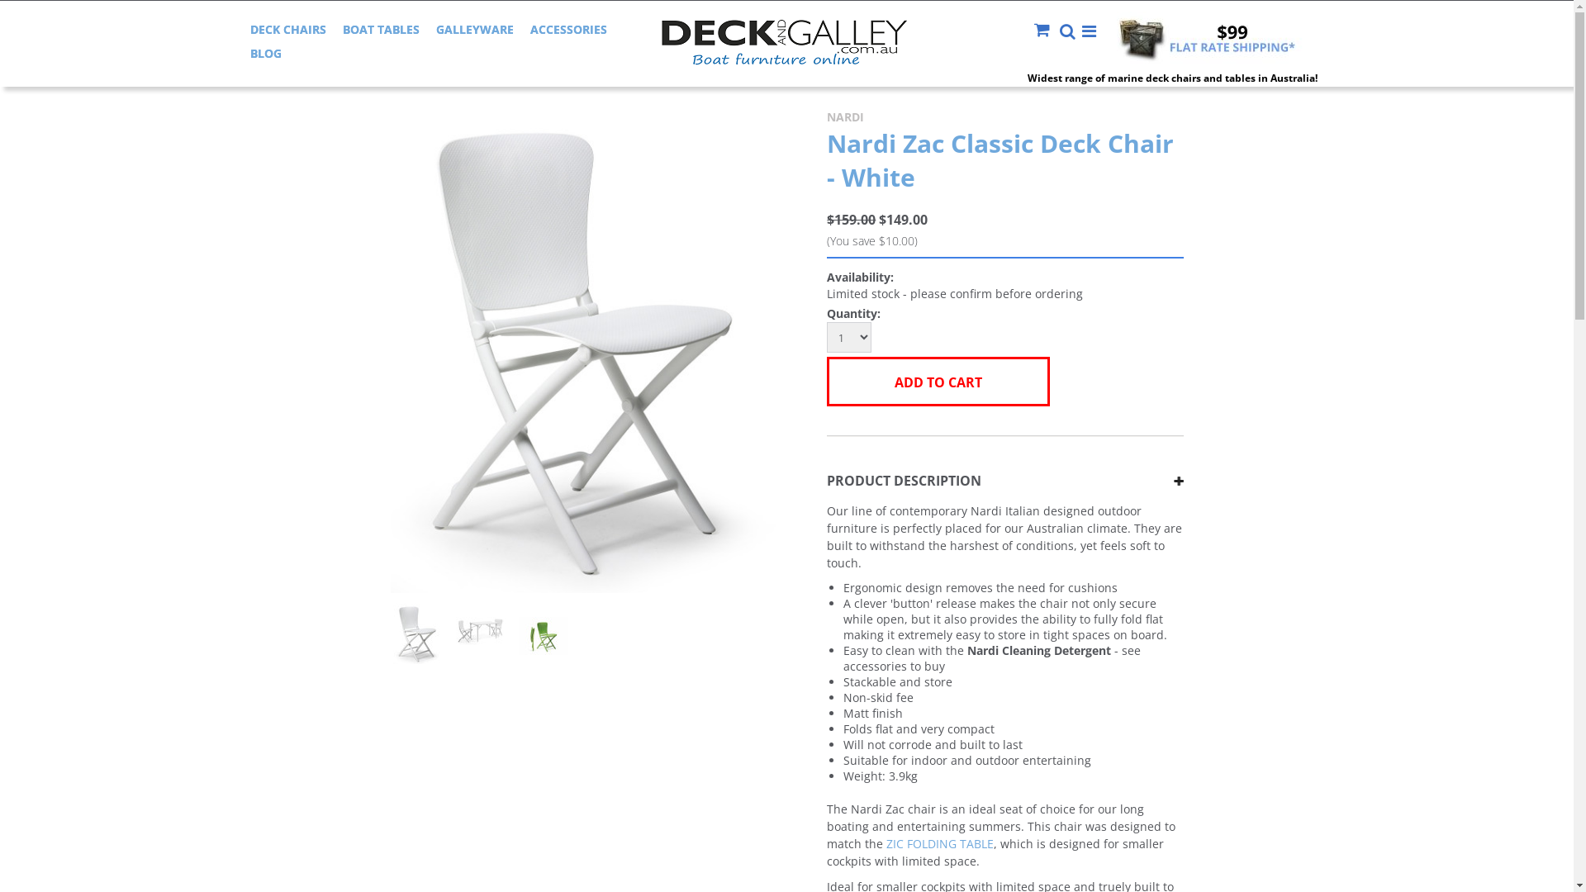  What do you see at coordinates (287, 30) in the screenshot?
I see `DECK CHAIRS` at bounding box center [287, 30].